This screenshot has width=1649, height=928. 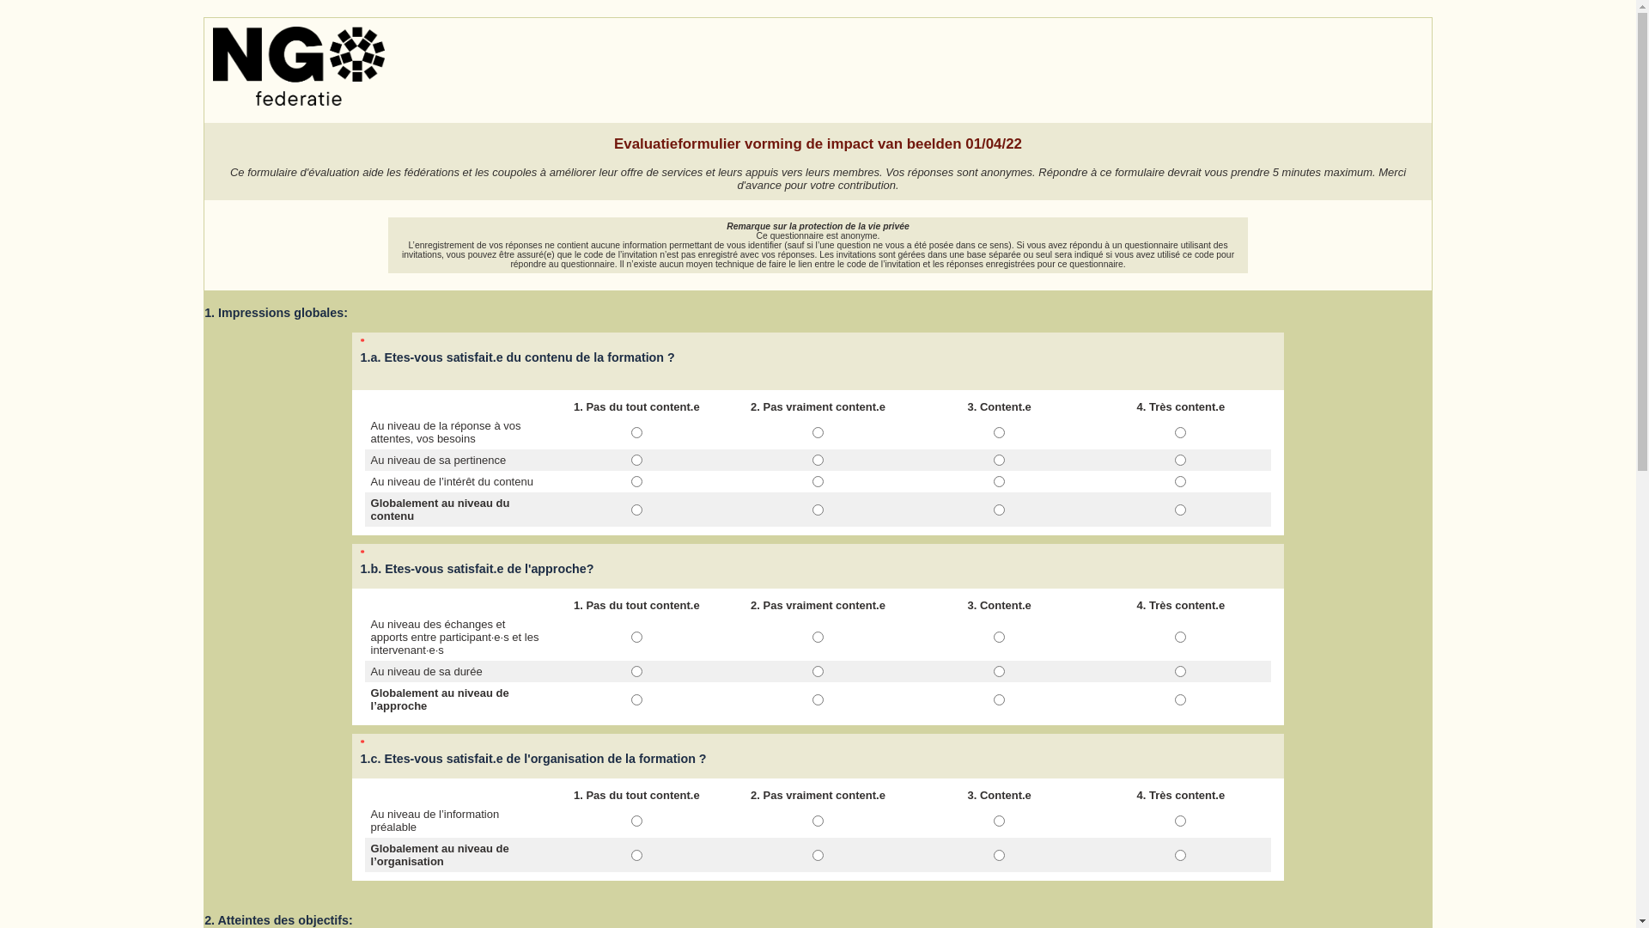 I want to click on 3. Content.e, so click(x=1000, y=637).